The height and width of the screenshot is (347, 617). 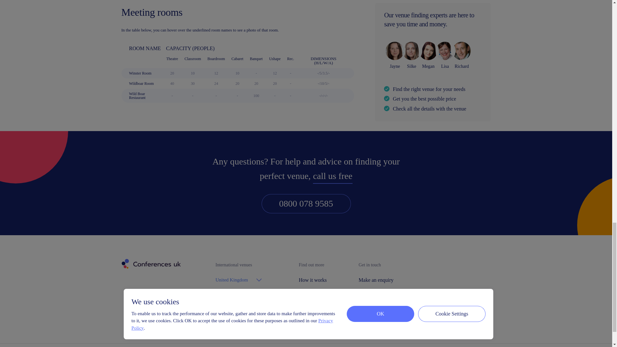 I want to click on About us, so click(x=312, y=292).